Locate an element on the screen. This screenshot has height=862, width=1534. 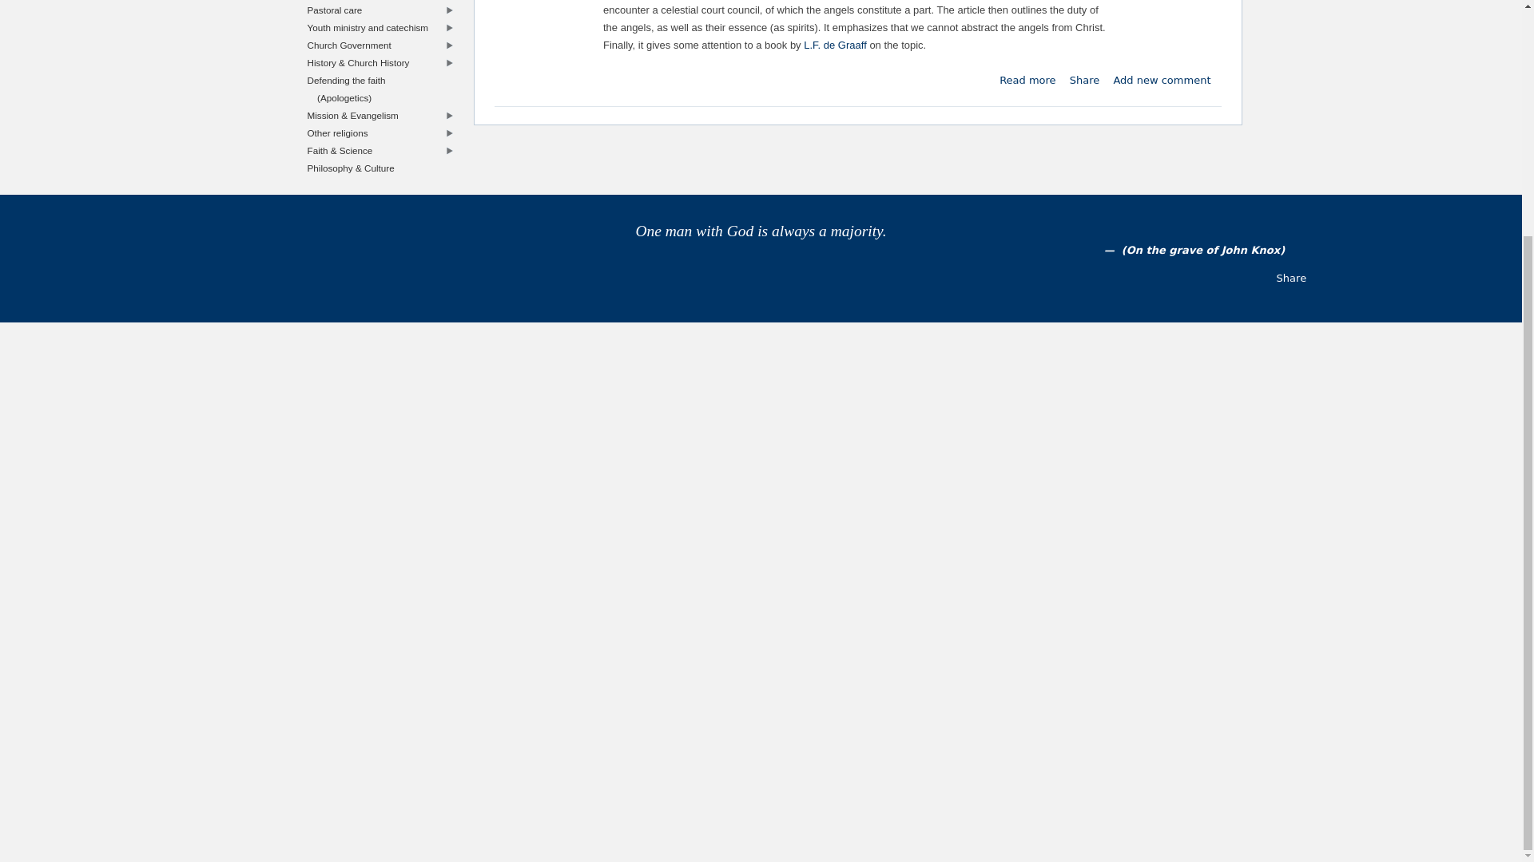
Share is located at coordinates (1084, 80).